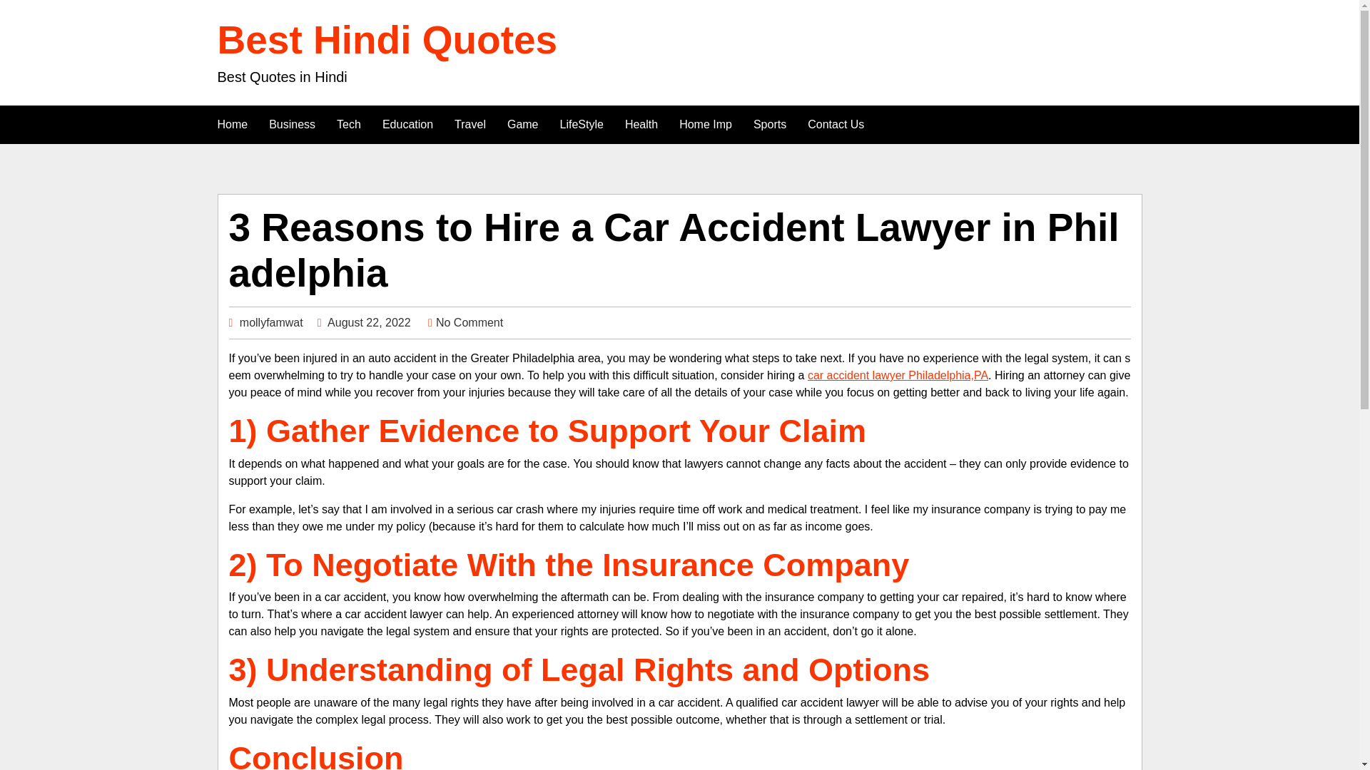 The height and width of the screenshot is (770, 1370). What do you see at coordinates (271, 322) in the screenshot?
I see `mollyfamwat` at bounding box center [271, 322].